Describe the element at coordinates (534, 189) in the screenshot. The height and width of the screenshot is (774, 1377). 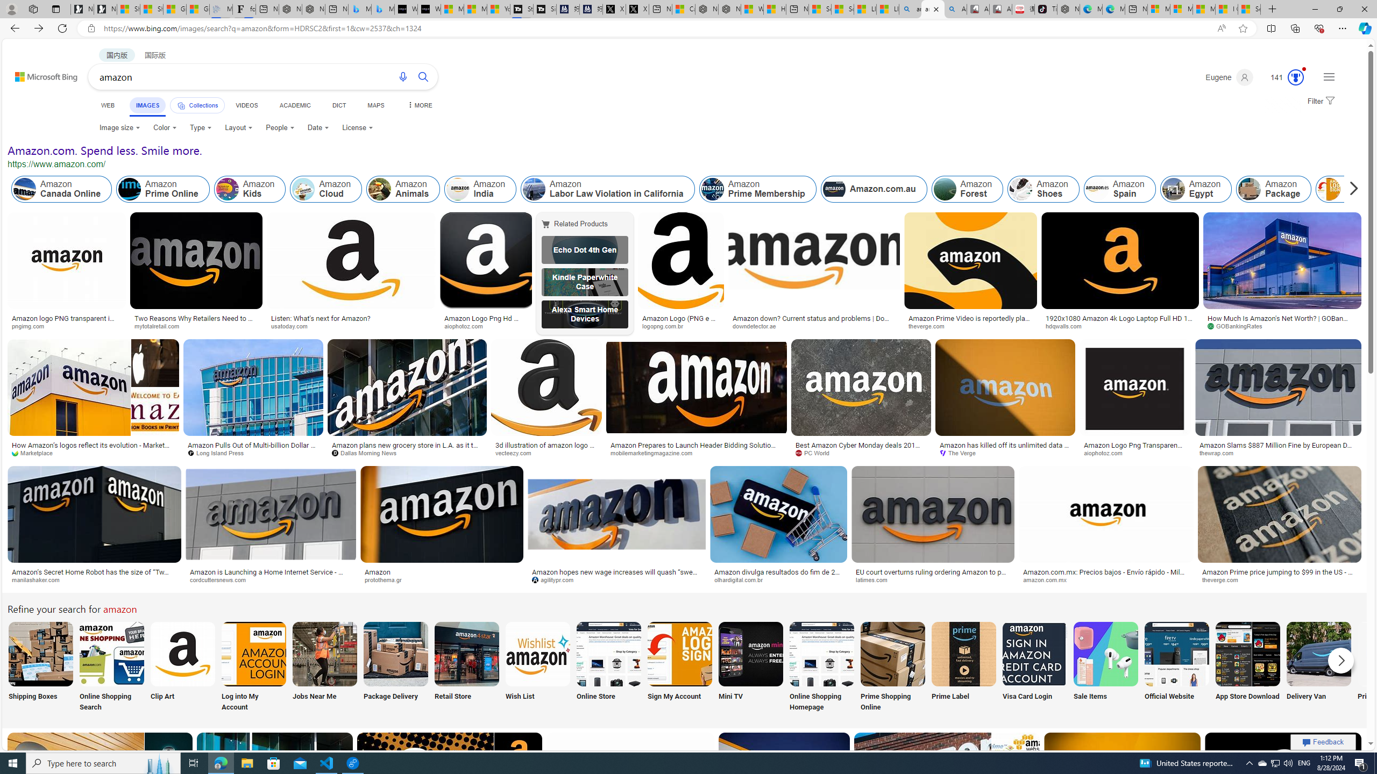
I see `Amazon Labor Law Violation in California` at that location.